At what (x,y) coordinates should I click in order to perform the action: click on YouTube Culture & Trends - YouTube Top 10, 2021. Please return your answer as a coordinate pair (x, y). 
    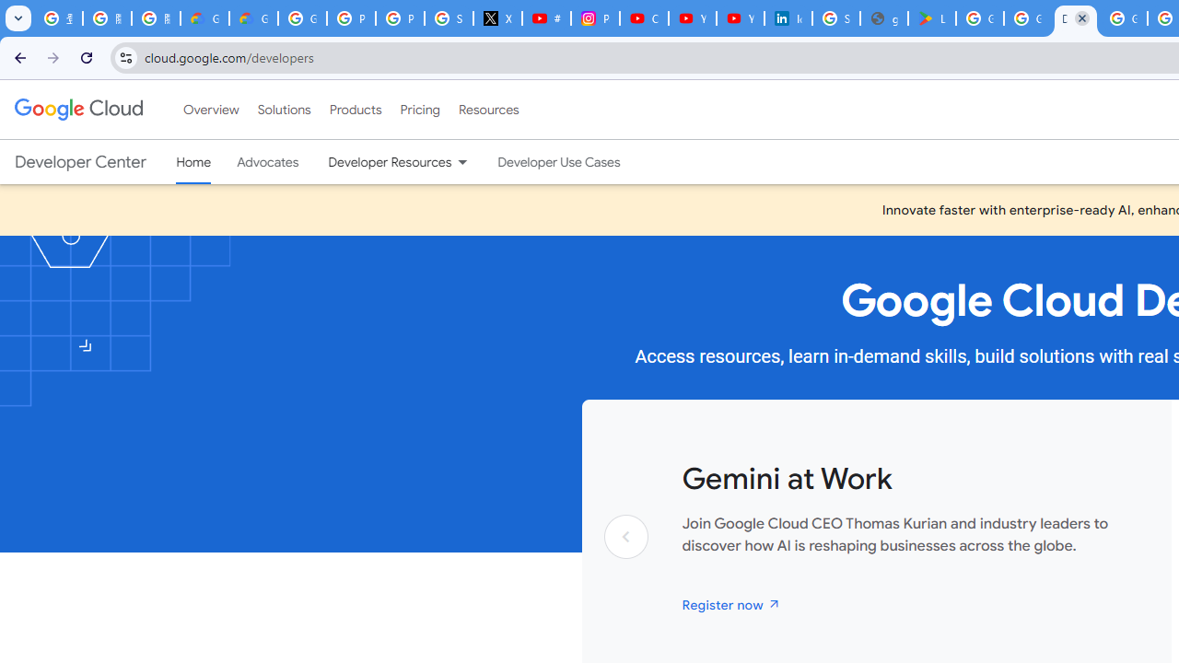
    Looking at the image, I should click on (741, 18).